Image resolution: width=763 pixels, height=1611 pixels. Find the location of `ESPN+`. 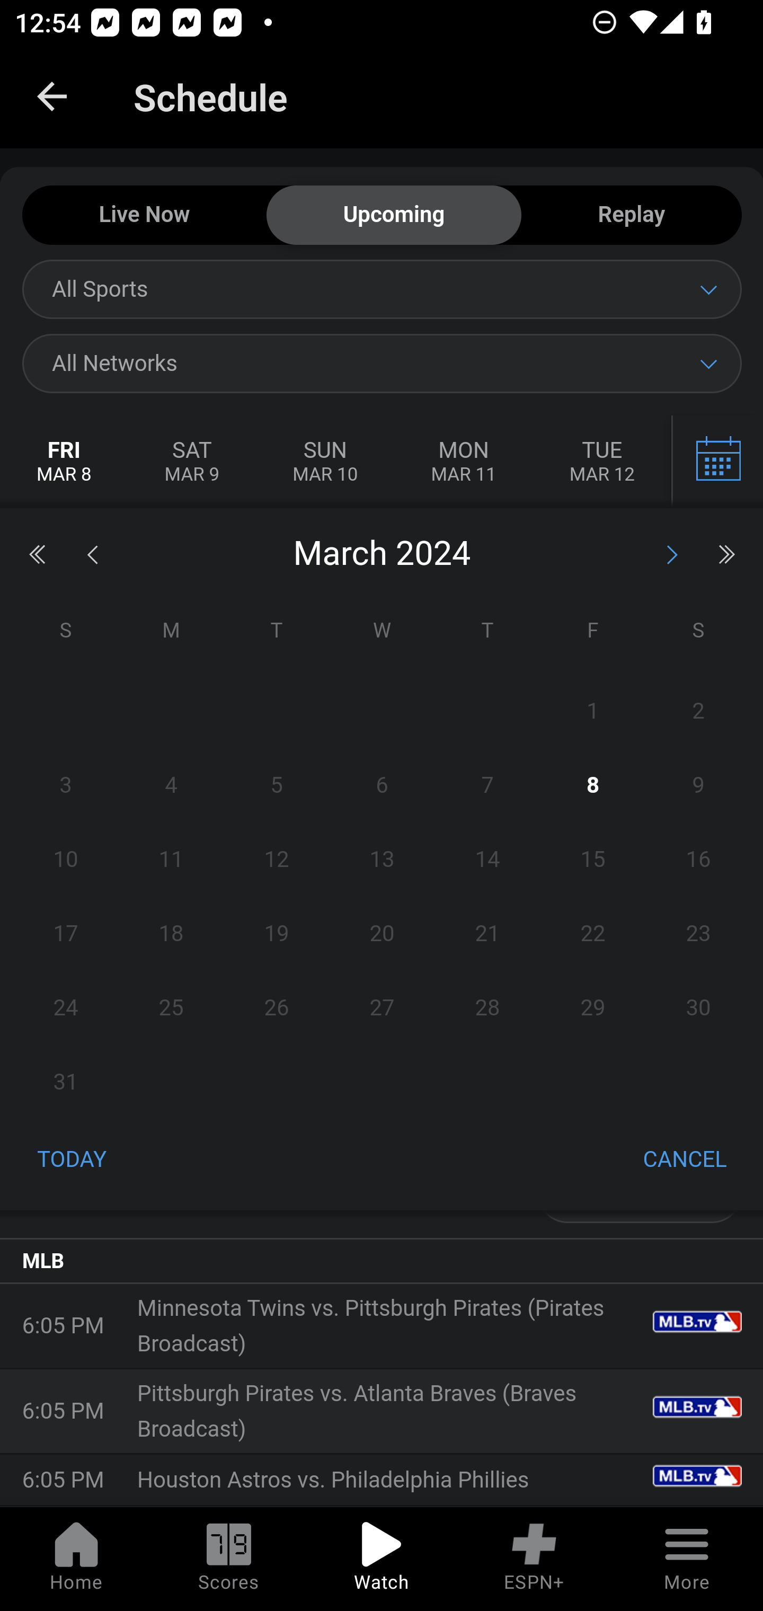

ESPN+ is located at coordinates (534, 1559).